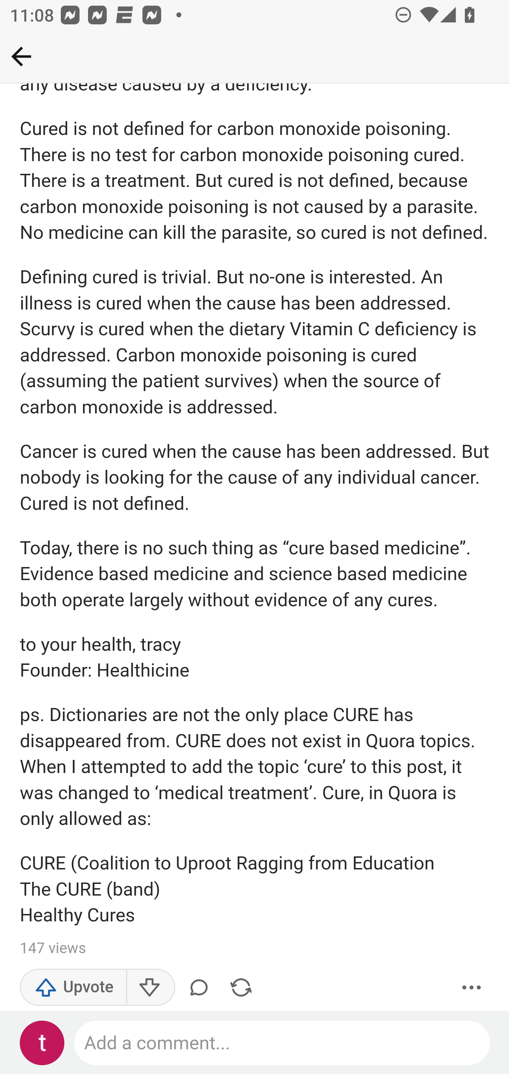 Image resolution: width=509 pixels, height=1074 pixels. What do you see at coordinates (201, 988) in the screenshot?
I see `Comment` at bounding box center [201, 988].